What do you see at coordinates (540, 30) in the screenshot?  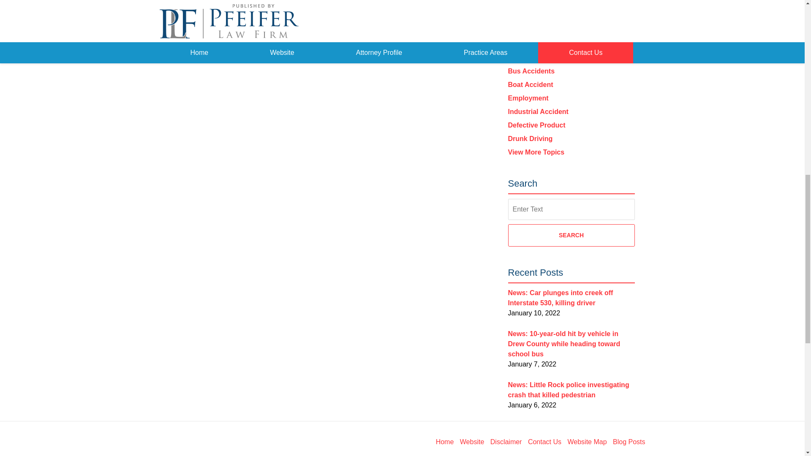 I see `Pedestrian Accident` at bounding box center [540, 30].